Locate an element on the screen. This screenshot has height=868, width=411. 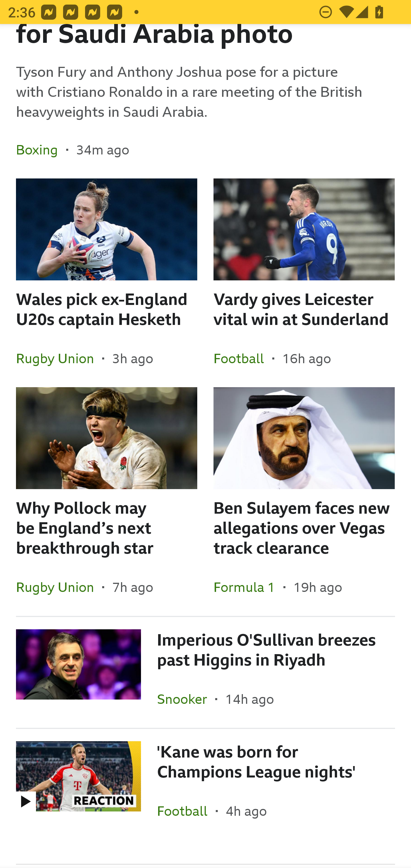
Snooker In the section Snooker is located at coordinates (186, 698).